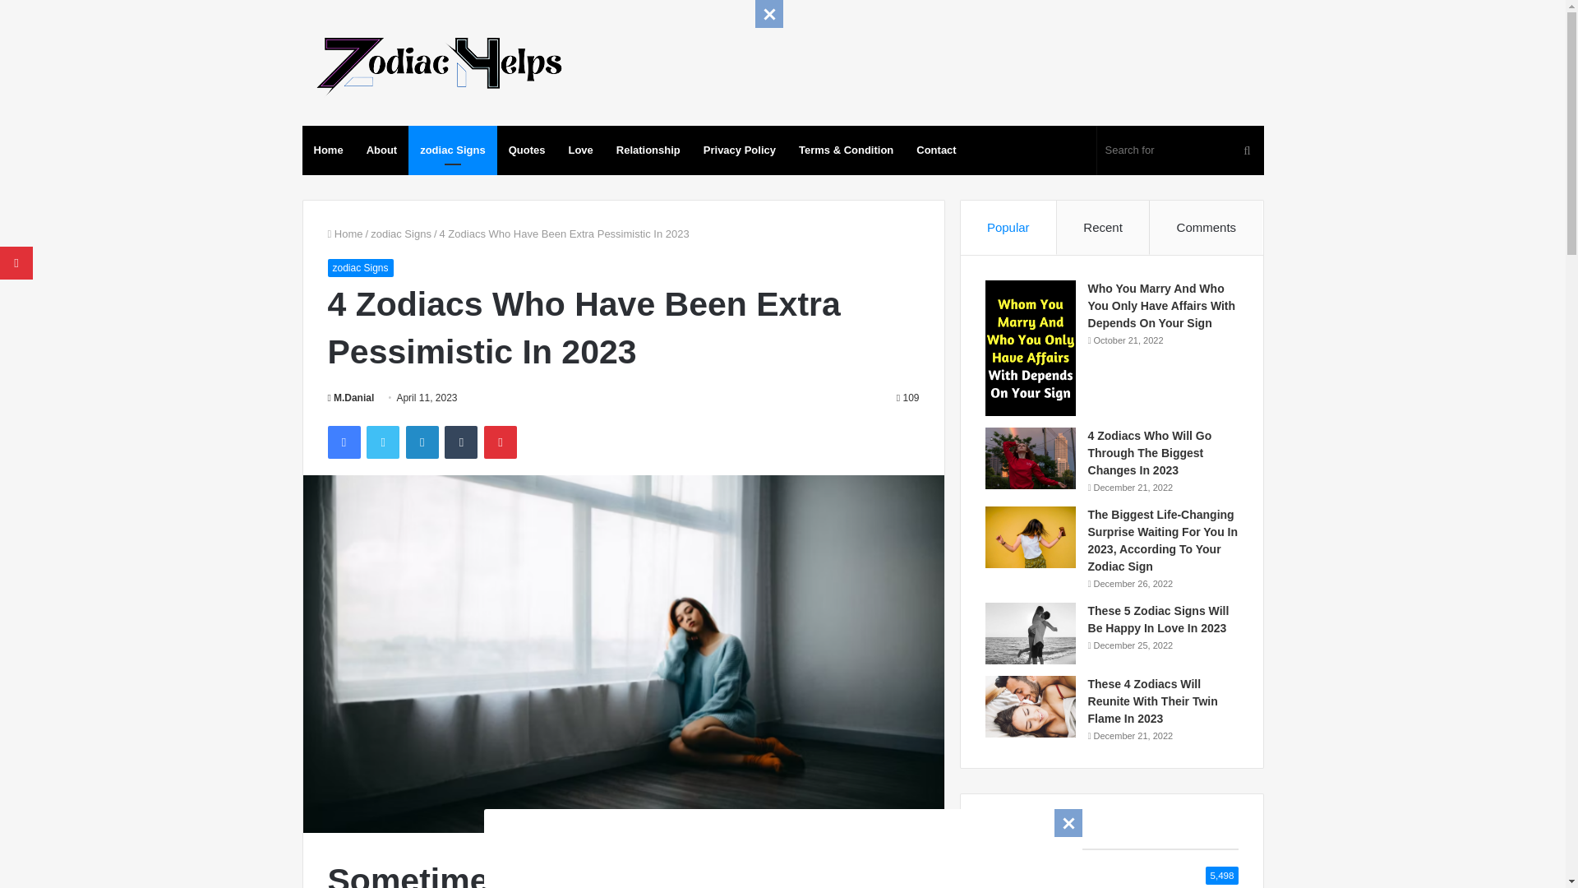  Describe the element at coordinates (422, 442) in the screenshot. I see `LinkedIn` at that location.